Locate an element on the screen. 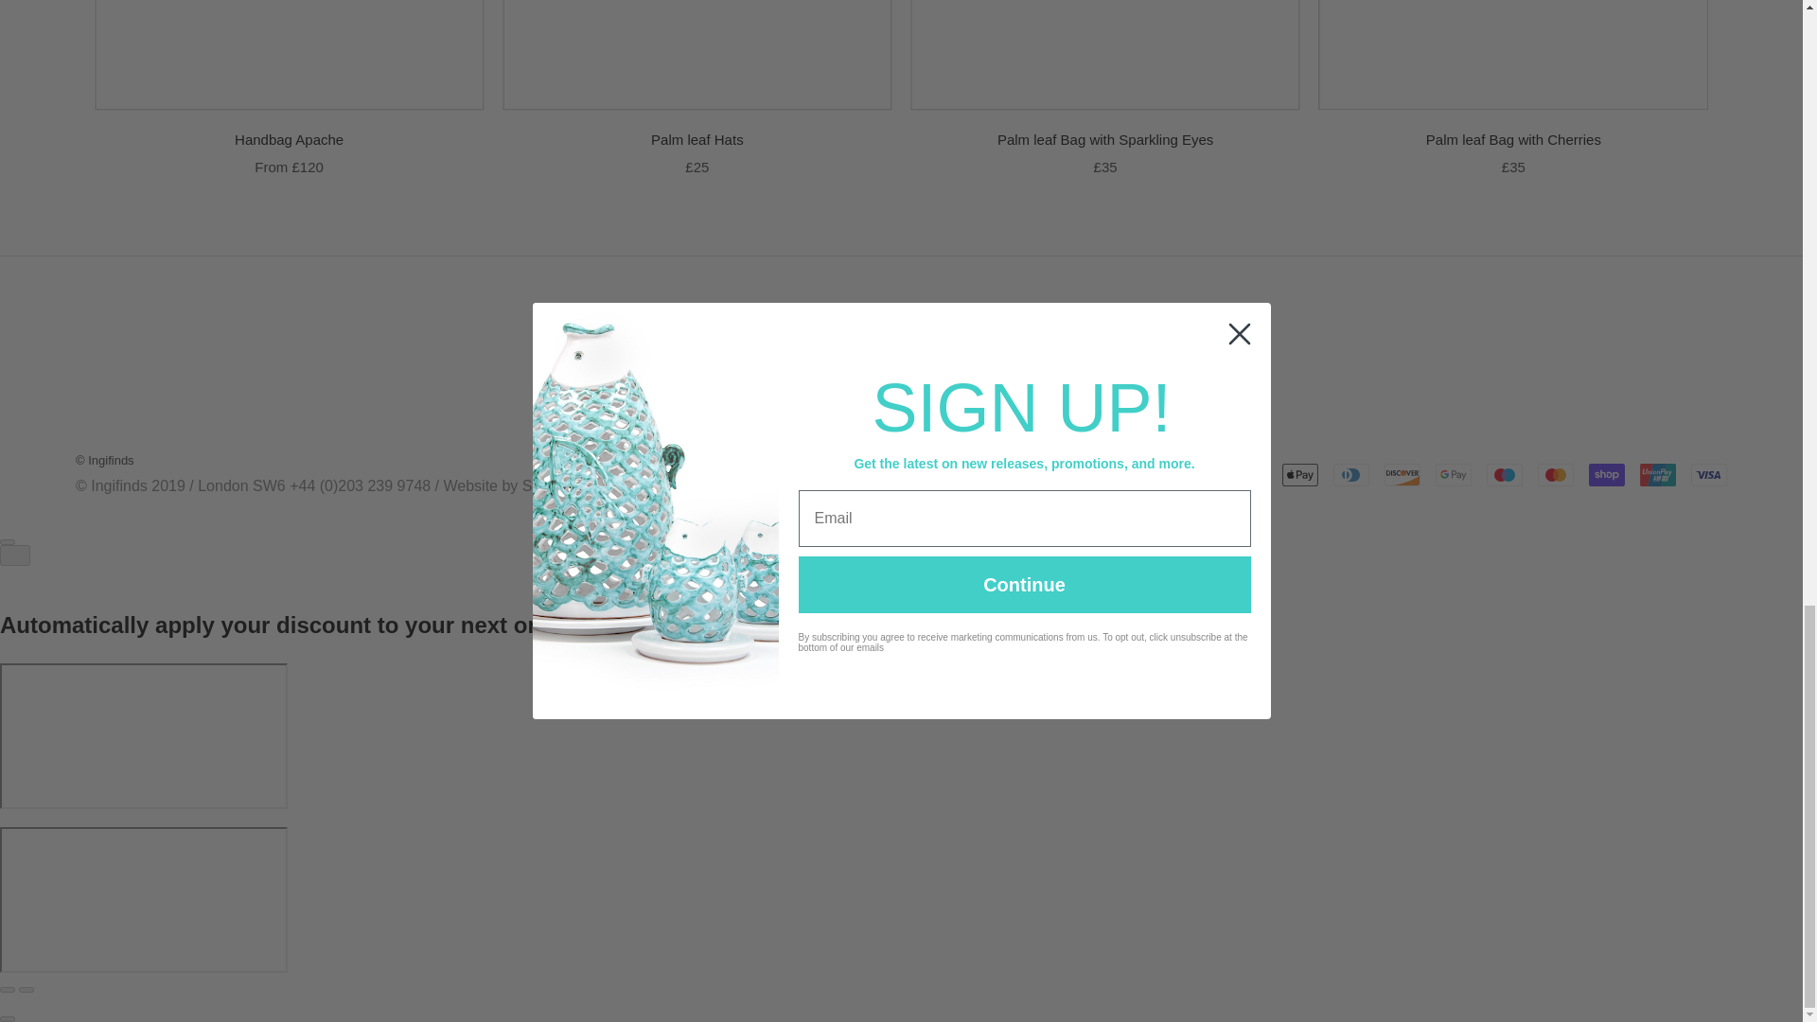 Image resolution: width=1817 pixels, height=1022 pixels. Mastercard is located at coordinates (1555, 475).